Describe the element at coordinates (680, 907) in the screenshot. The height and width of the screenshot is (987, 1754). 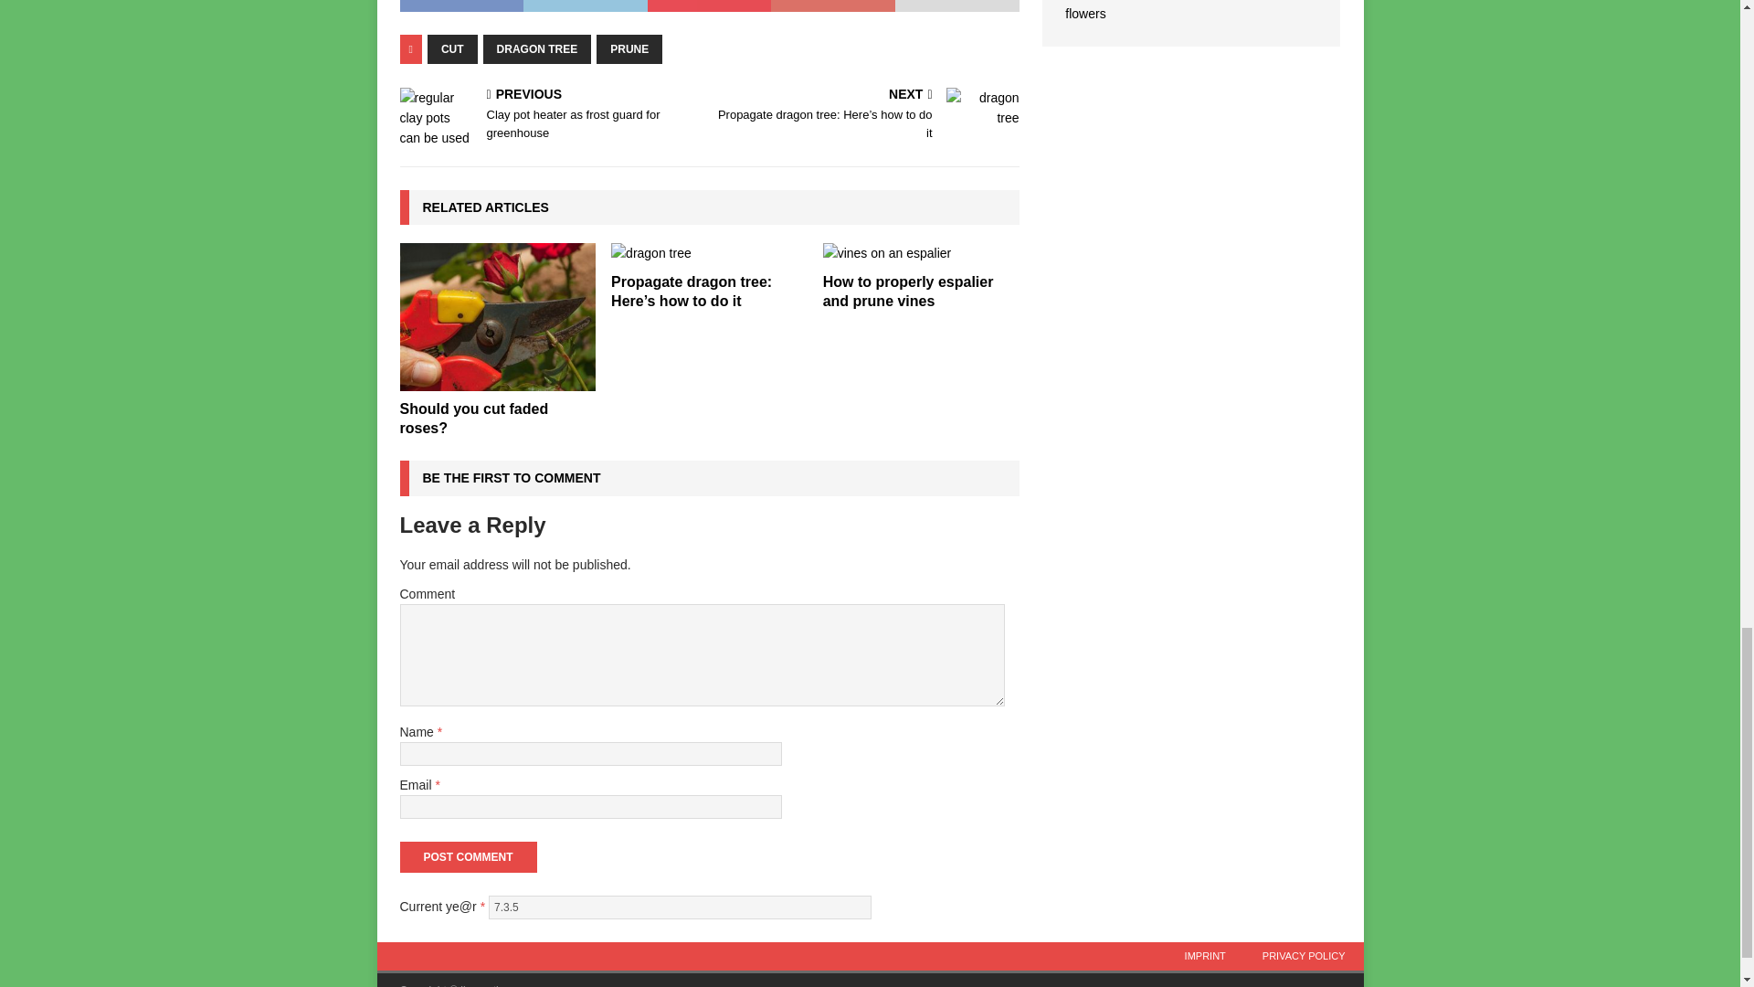
I see `7.3.5` at that location.